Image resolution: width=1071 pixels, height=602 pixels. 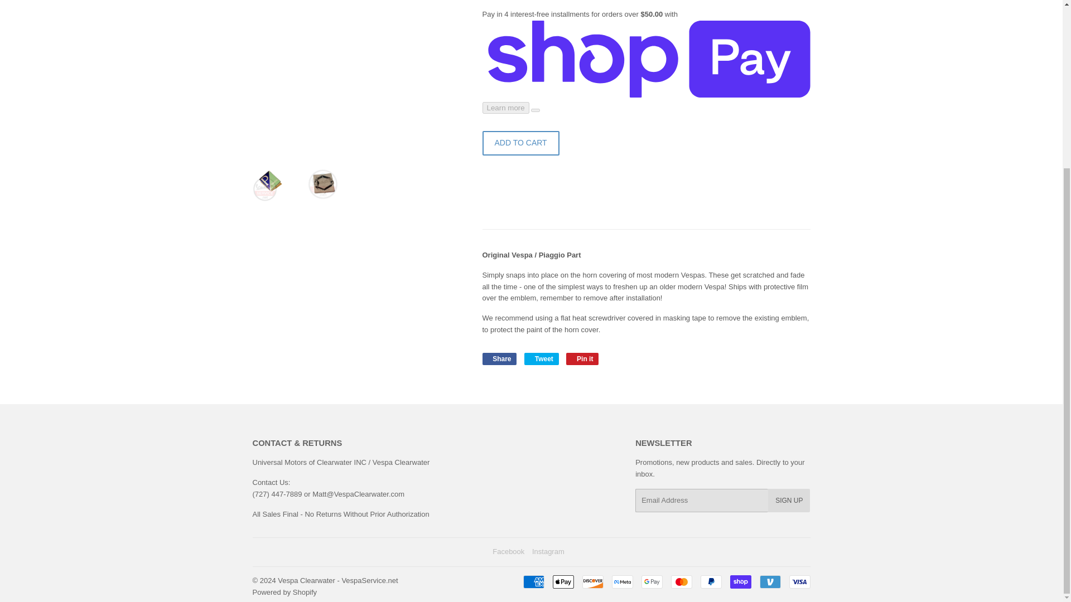 What do you see at coordinates (593, 582) in the screenshot?
I see `Discover` at bounding box center [593, 582].